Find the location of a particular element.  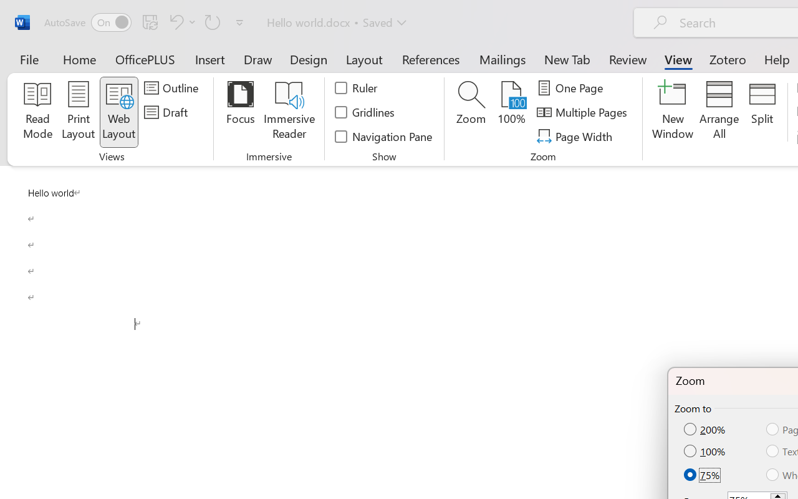

One Page is located at coordinates (572, 88).